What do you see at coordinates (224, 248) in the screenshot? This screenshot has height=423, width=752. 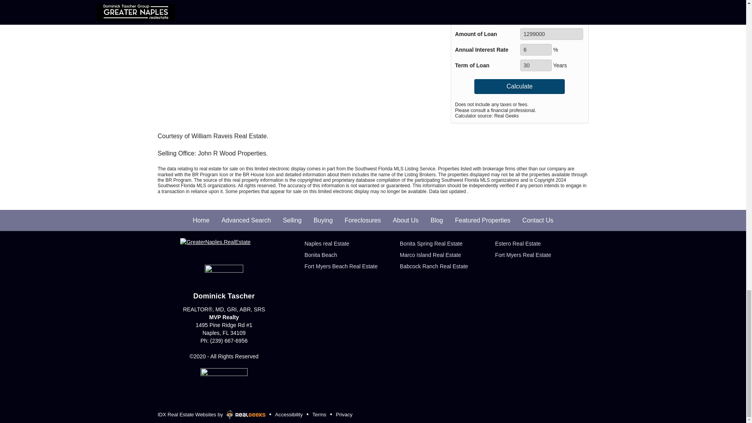 I see `Home Page` at bounding box center [224, 248].